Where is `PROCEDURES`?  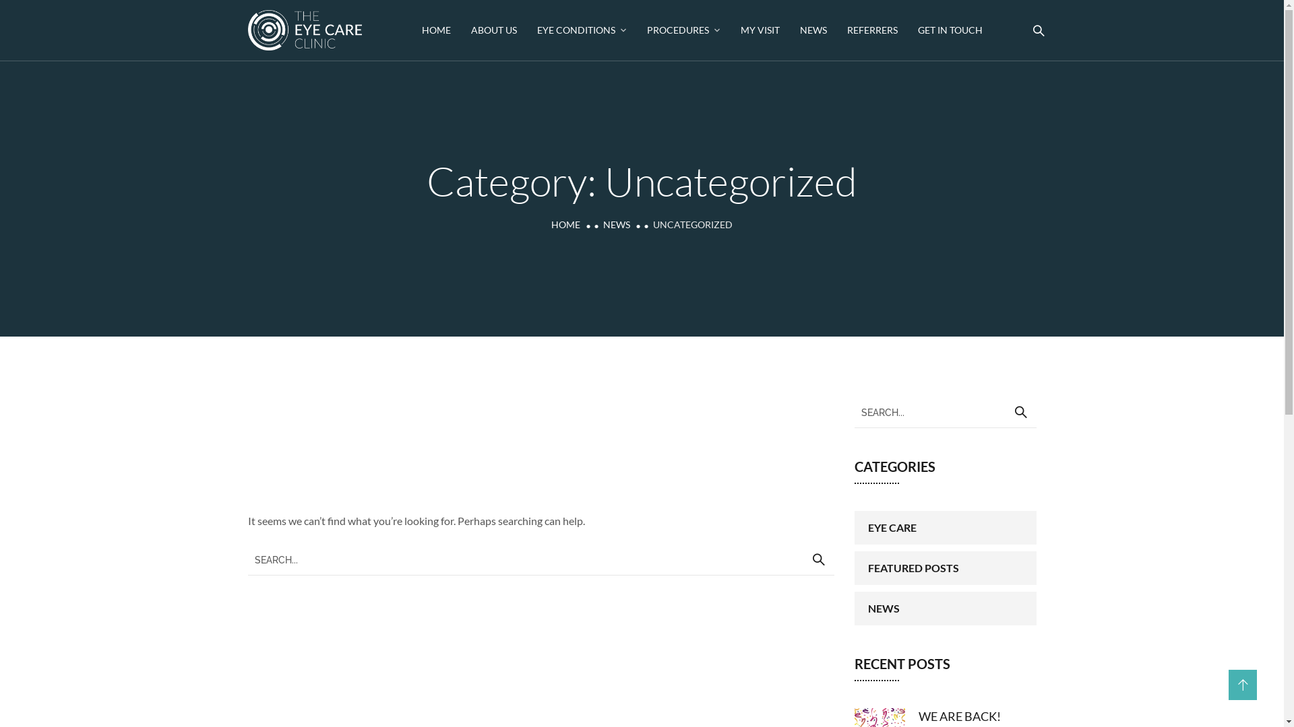
PROCEDURES is located at coordinates (683, 30).